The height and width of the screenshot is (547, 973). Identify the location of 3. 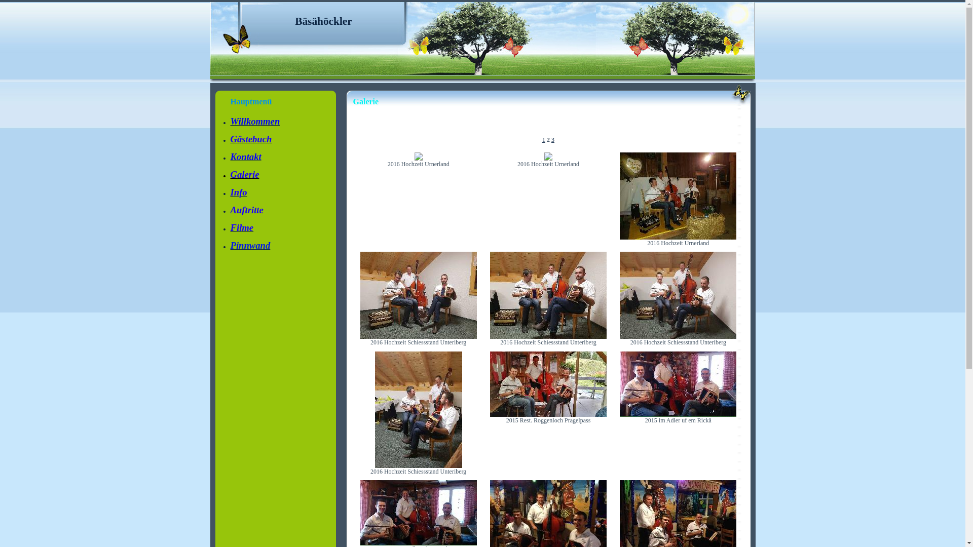
(553, 140).